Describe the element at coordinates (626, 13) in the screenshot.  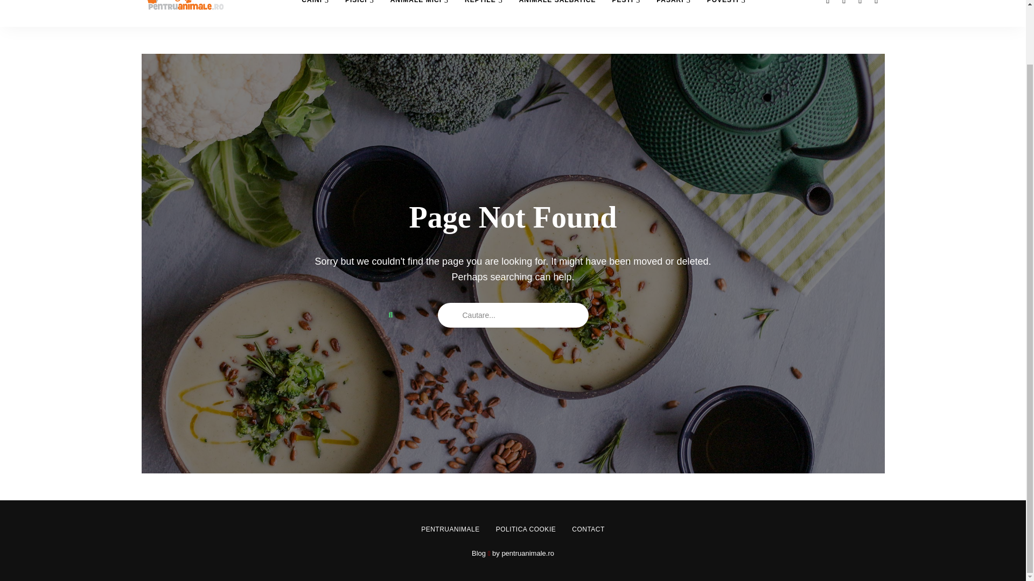
I see `PESTI` at that location.